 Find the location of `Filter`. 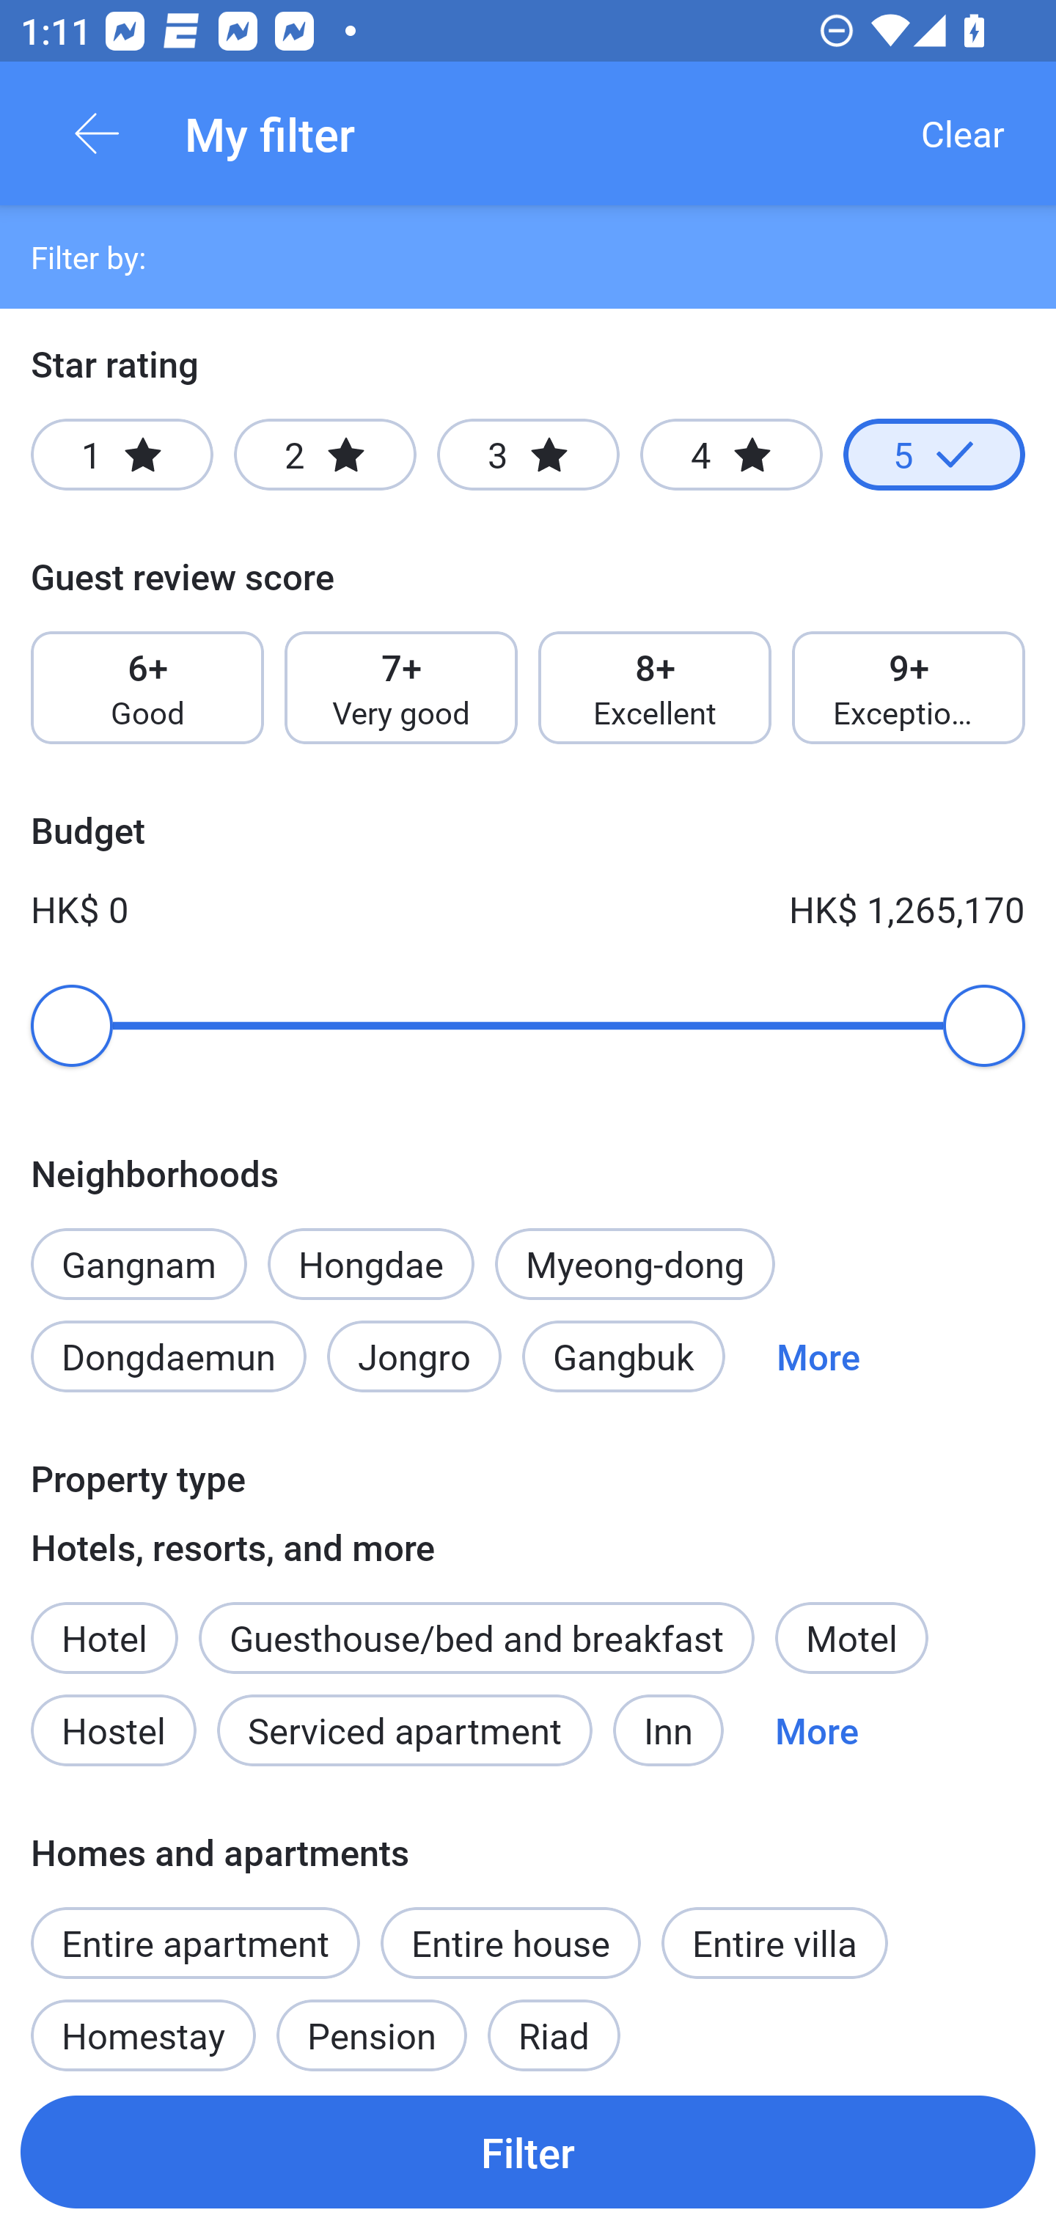

Filter is located at coordinates (528, 2151).